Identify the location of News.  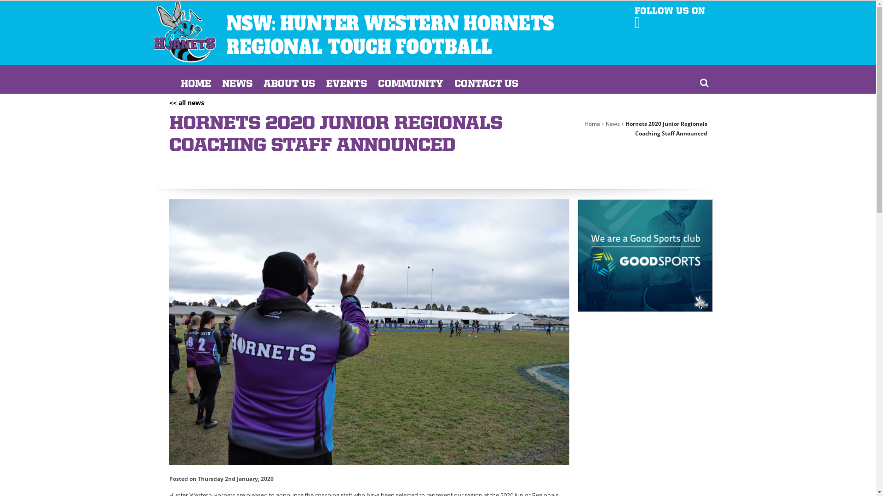
(613, 124).